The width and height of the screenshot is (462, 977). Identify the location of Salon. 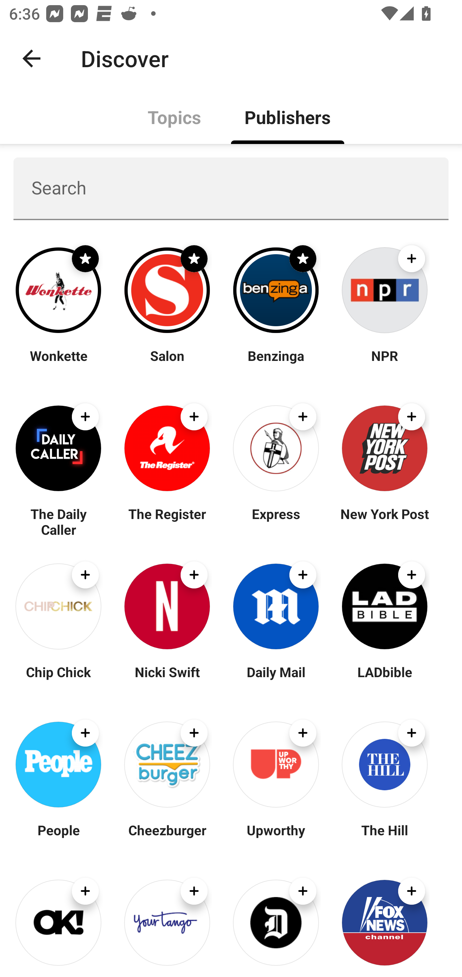
(167, 363).